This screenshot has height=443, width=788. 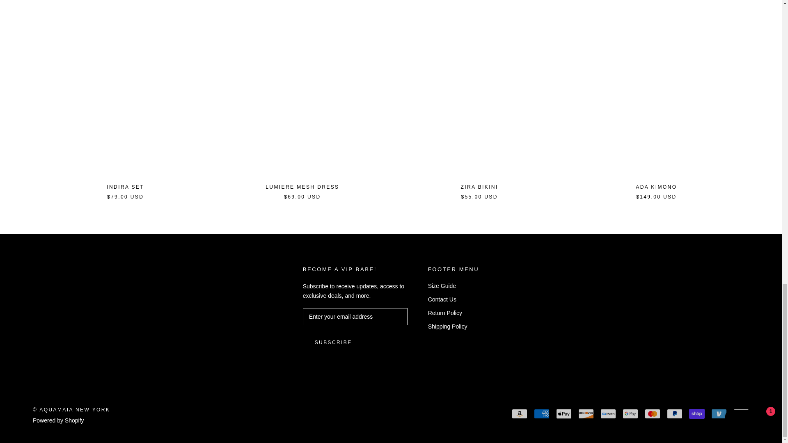 What do you see at coordinates (542, 413) in the screenshot?
I see `American Express` at bounding box center [542, 413].